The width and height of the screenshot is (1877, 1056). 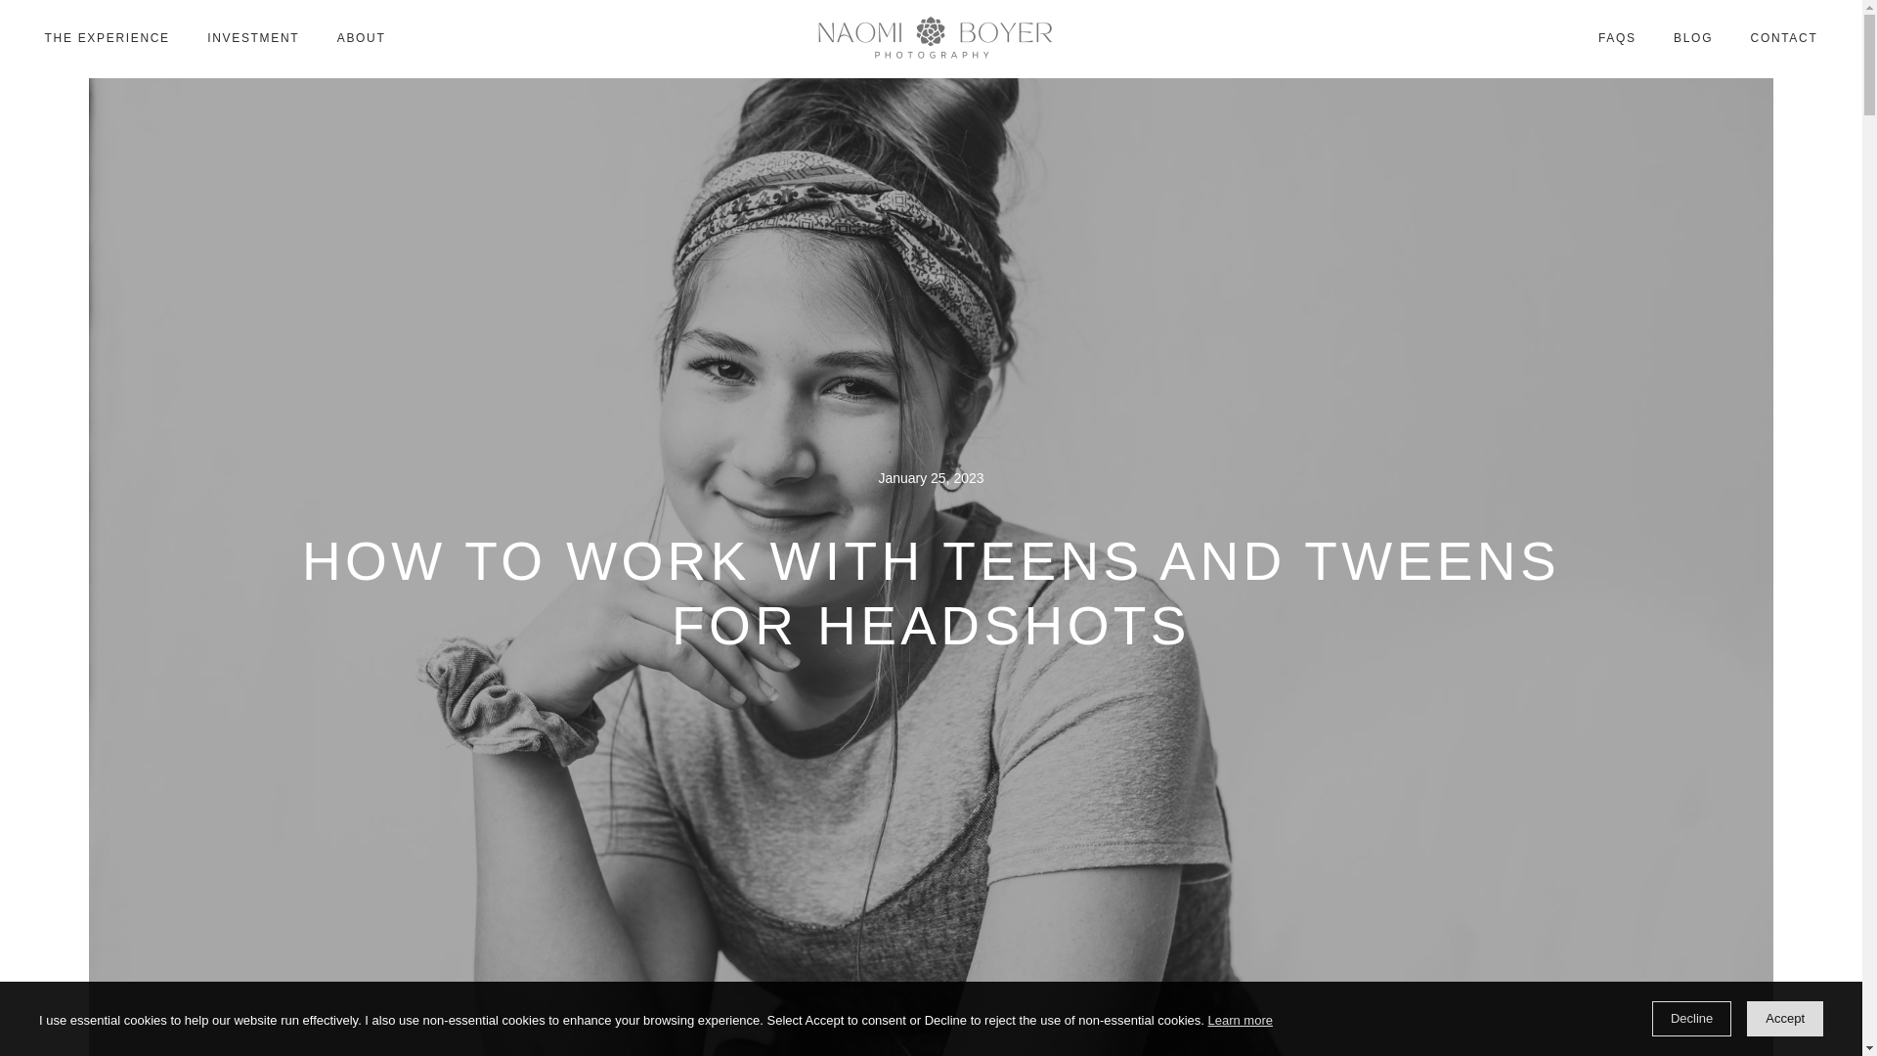 I want to click on THE EXPERIENCE, so click(x=108, y=39).